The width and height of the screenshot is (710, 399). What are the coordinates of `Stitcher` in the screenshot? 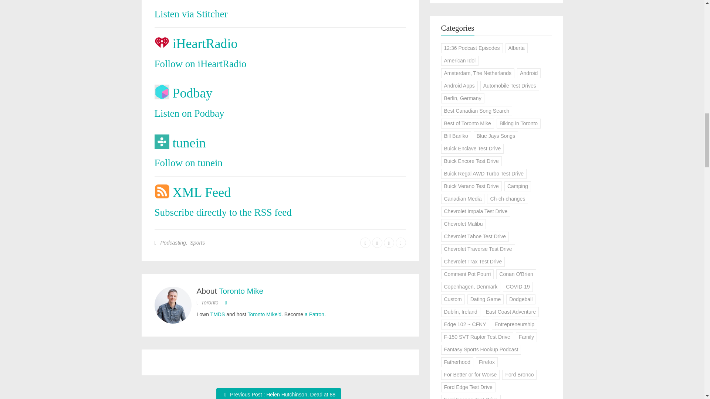 It's located at (193, 1).